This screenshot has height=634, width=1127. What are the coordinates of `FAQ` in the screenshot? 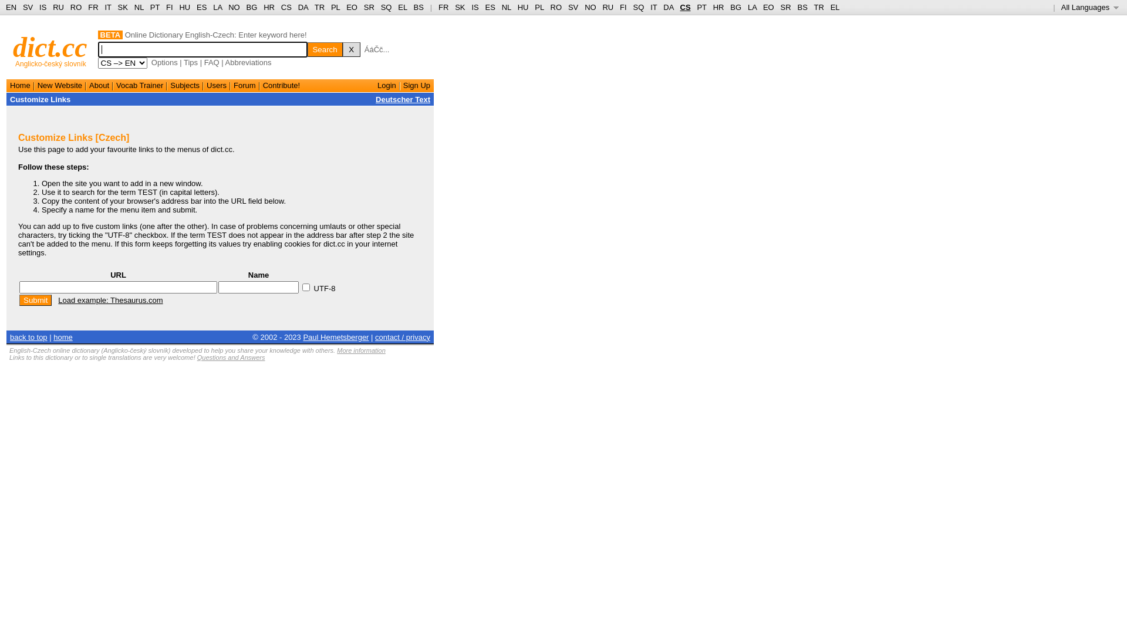 It's located at (212, 62).